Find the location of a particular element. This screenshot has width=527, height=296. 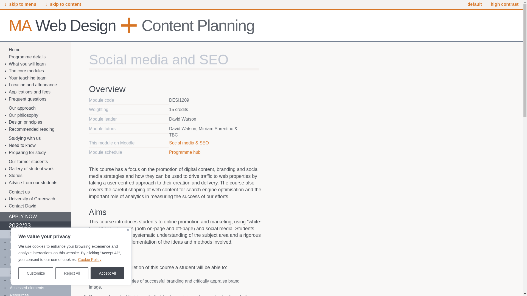

Stories is located at coordinates (36, 176).